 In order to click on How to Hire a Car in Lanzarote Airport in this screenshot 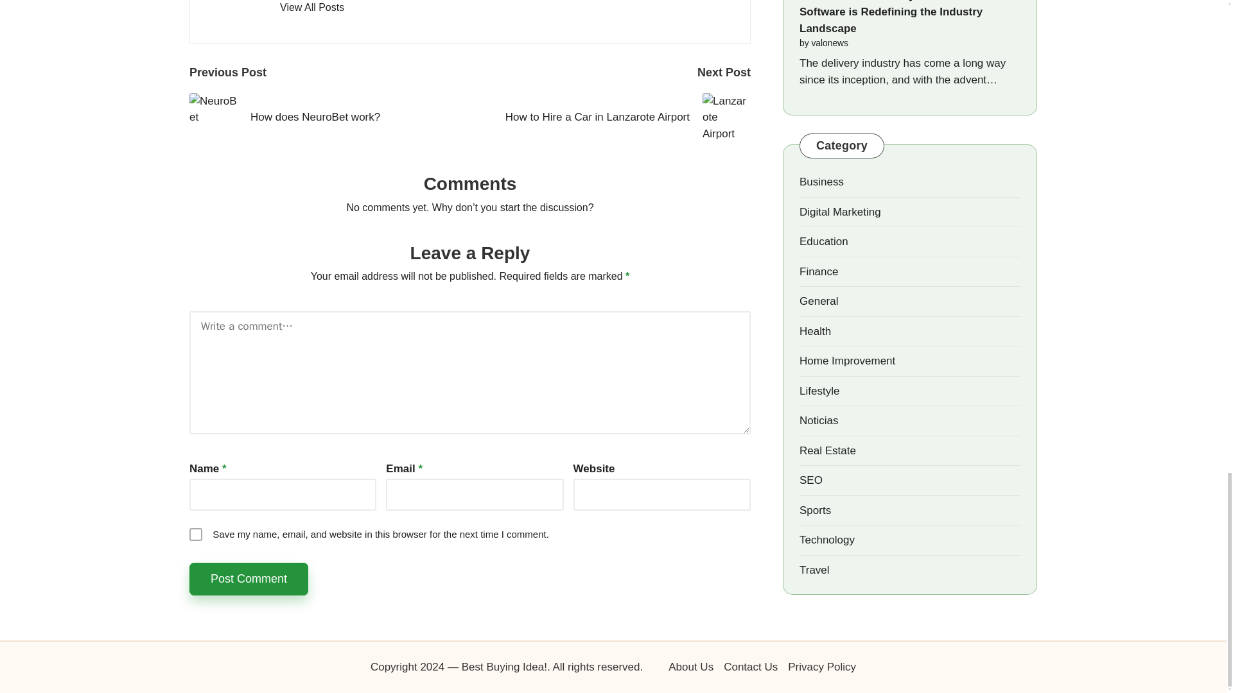, I will do `click(610, 117)`.